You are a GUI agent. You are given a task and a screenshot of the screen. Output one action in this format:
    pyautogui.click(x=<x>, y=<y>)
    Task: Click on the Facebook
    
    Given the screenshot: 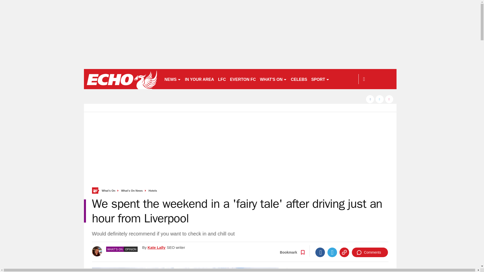 What is the action you would take?
    pyautogui.click(x=320, y=252)
    